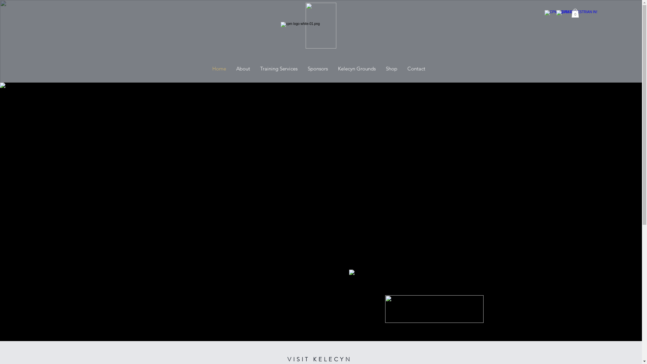  I want to click on Charlotte Price CPM-04.png, so click(434, 309).